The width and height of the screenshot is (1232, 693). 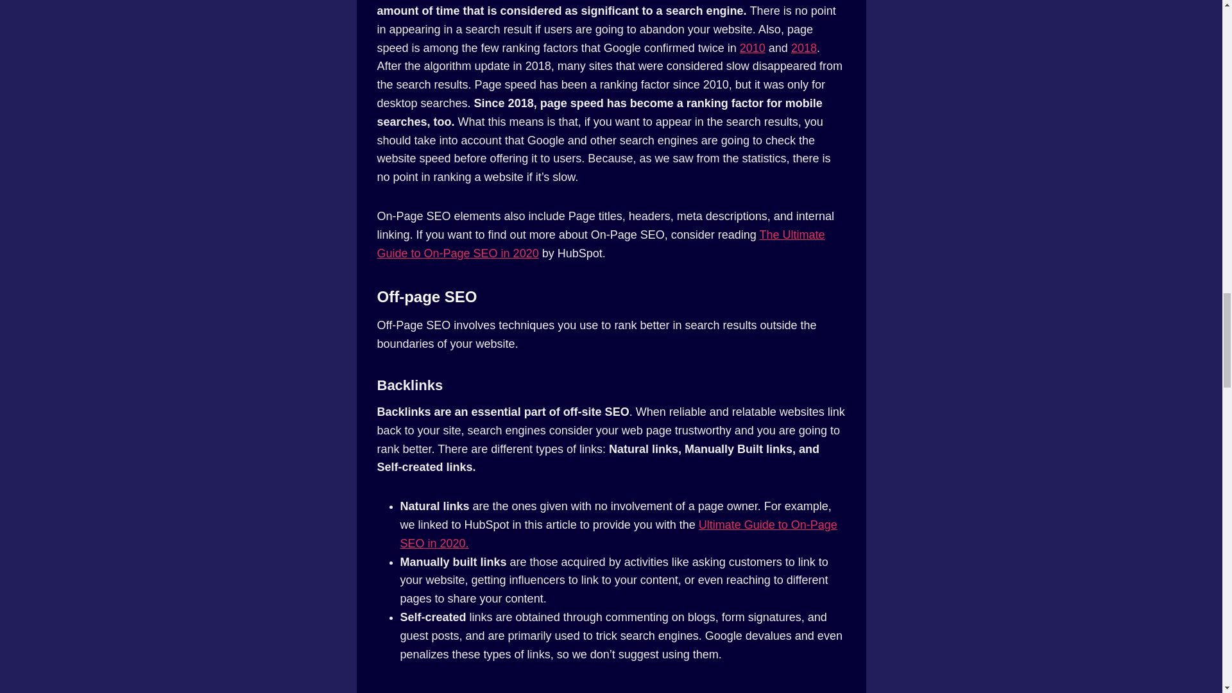 What do you see at coordinates (619, 534) in the screenshot?
I see `Ultimate Guide to On-Page SEO in 2020.` at bounding box center [619, 534].